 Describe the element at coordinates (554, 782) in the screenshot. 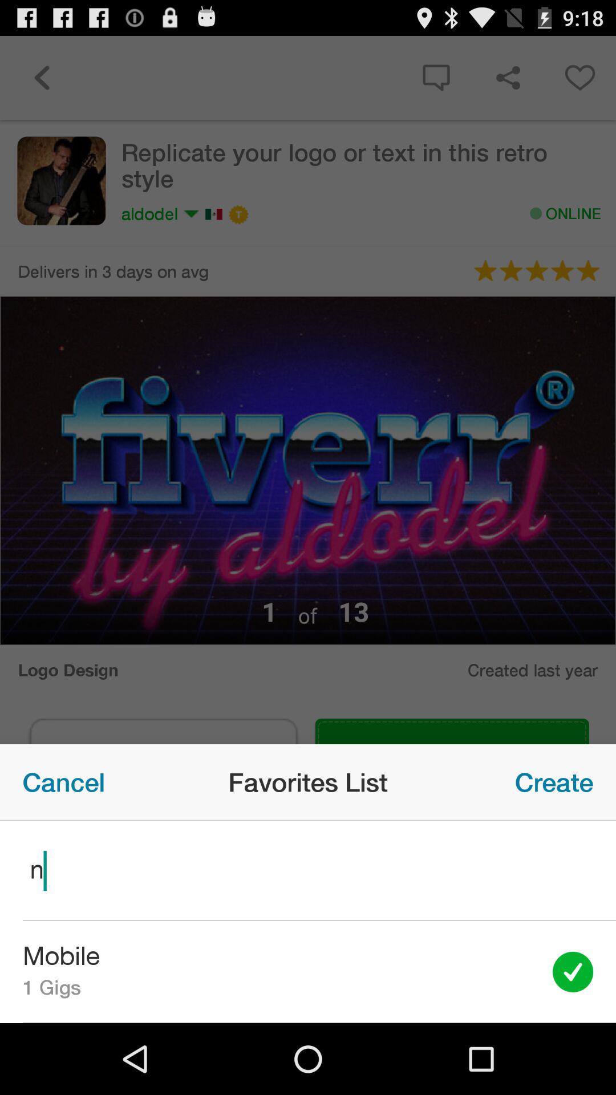

I see `open the item to the right of the favorites list` at that location.